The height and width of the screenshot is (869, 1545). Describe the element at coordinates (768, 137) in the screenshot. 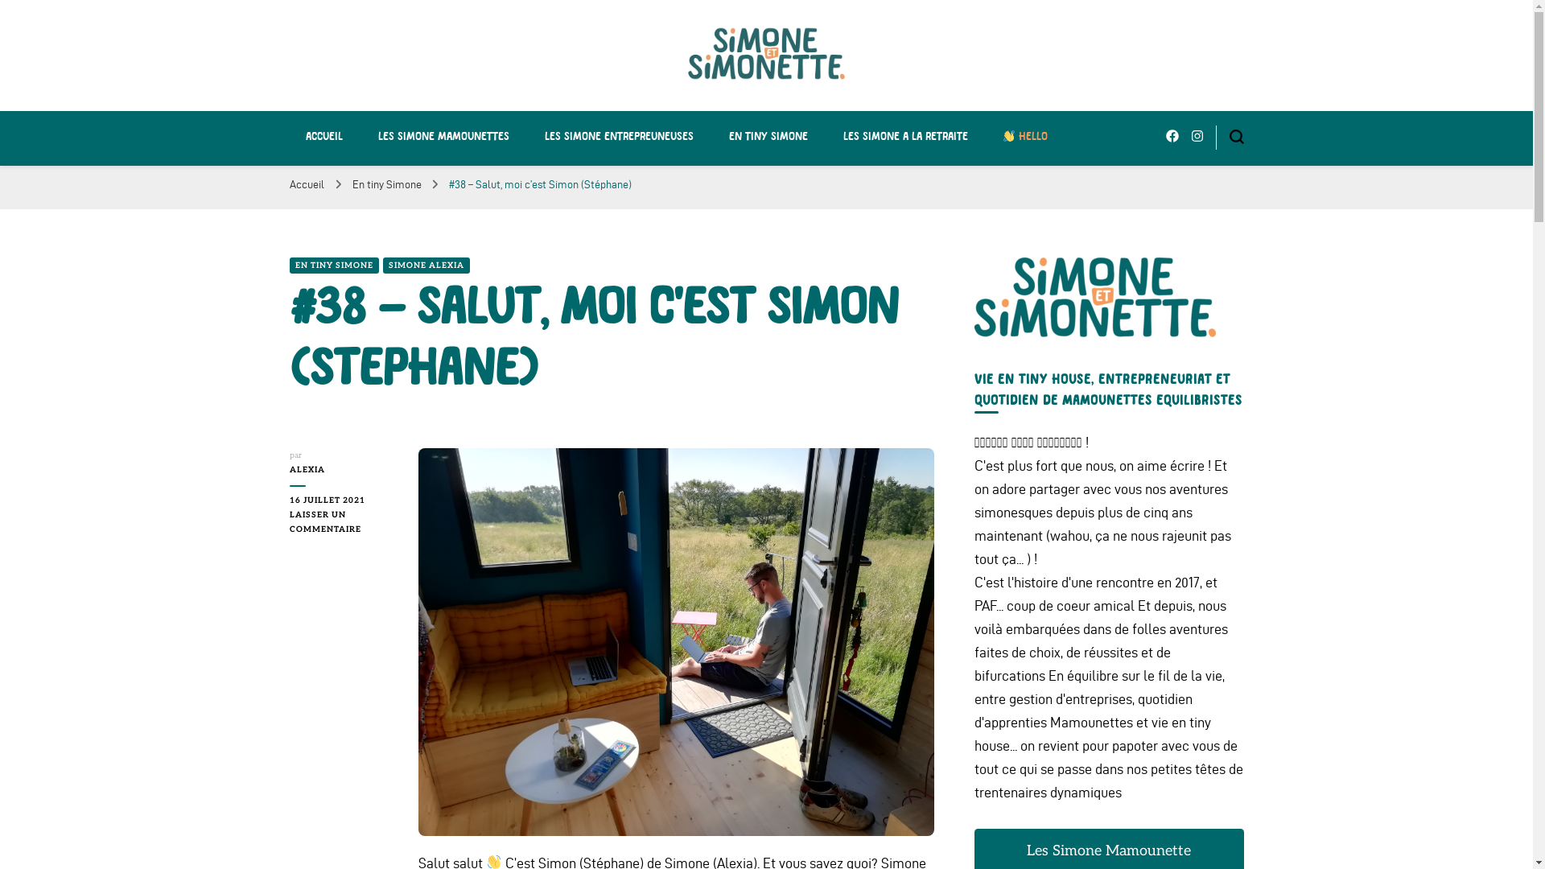

I see `EN TINY SIMONE` at that location.